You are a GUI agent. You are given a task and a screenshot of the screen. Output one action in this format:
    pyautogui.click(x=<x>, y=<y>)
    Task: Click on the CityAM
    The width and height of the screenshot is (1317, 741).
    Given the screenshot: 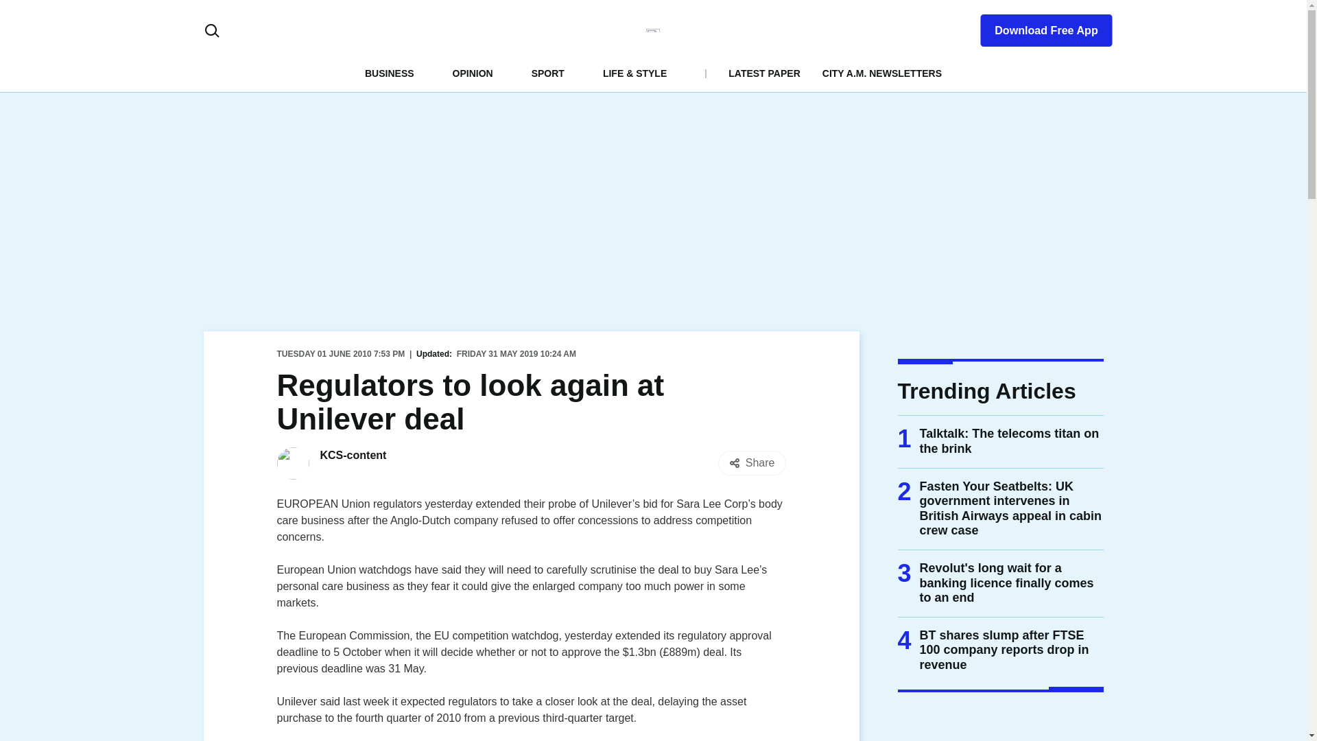 What is the action you would take?
    pyautogui.click(x=653, y=30)
    